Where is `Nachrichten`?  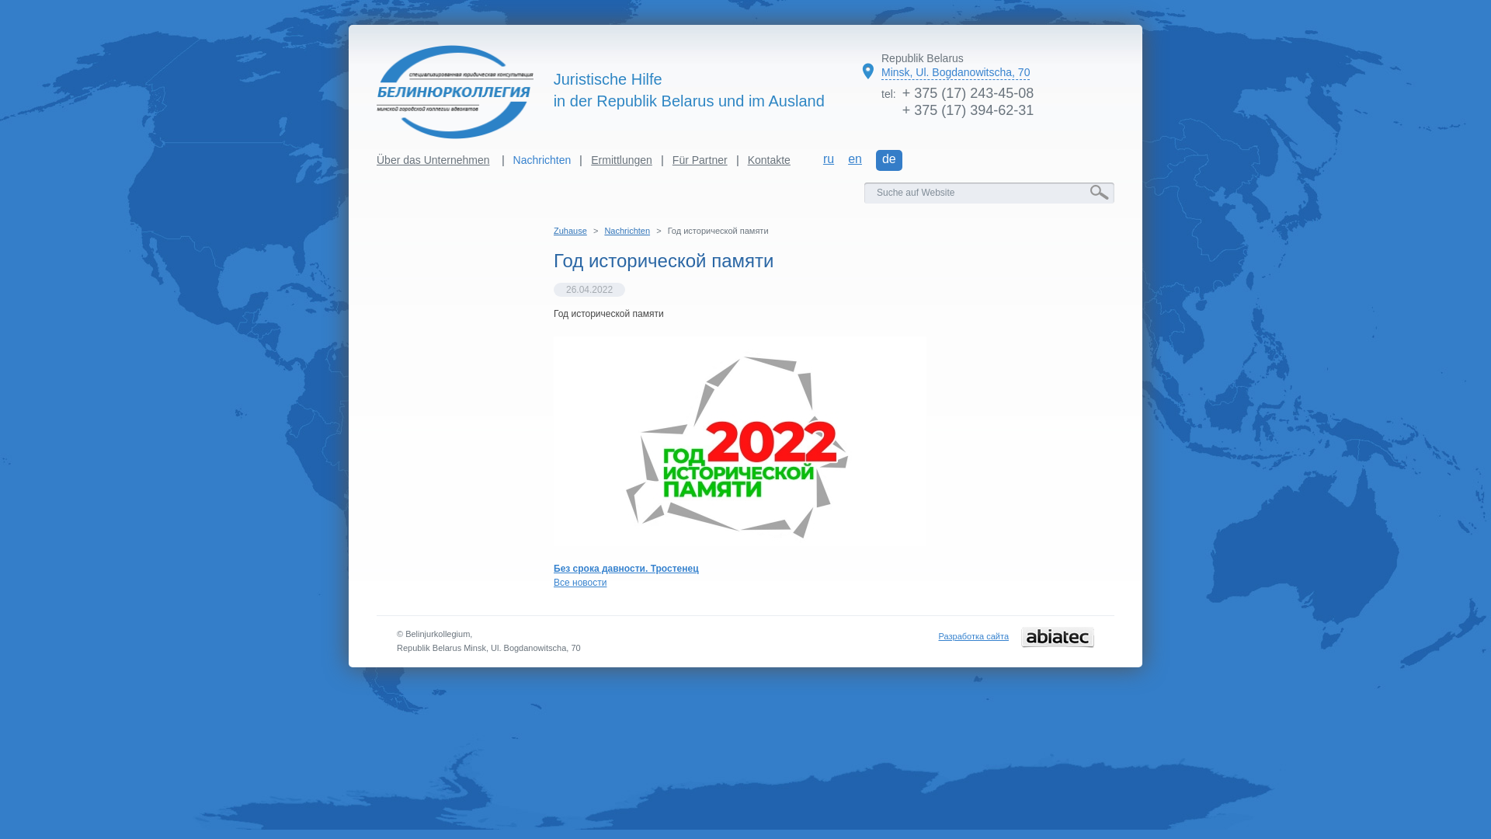
Nachrichten is located at coordinates (627, 231).